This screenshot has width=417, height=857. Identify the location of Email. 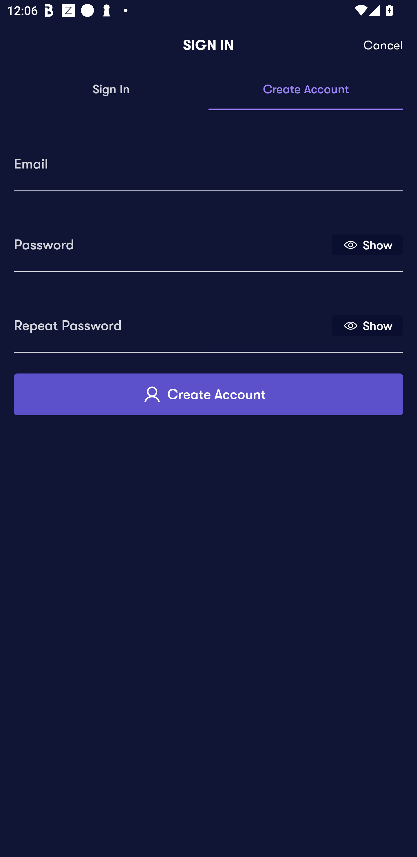
(209, 160).